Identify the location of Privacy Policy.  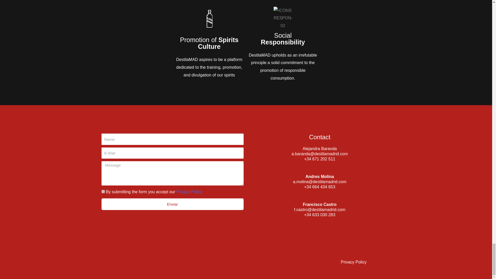
(353, 262).